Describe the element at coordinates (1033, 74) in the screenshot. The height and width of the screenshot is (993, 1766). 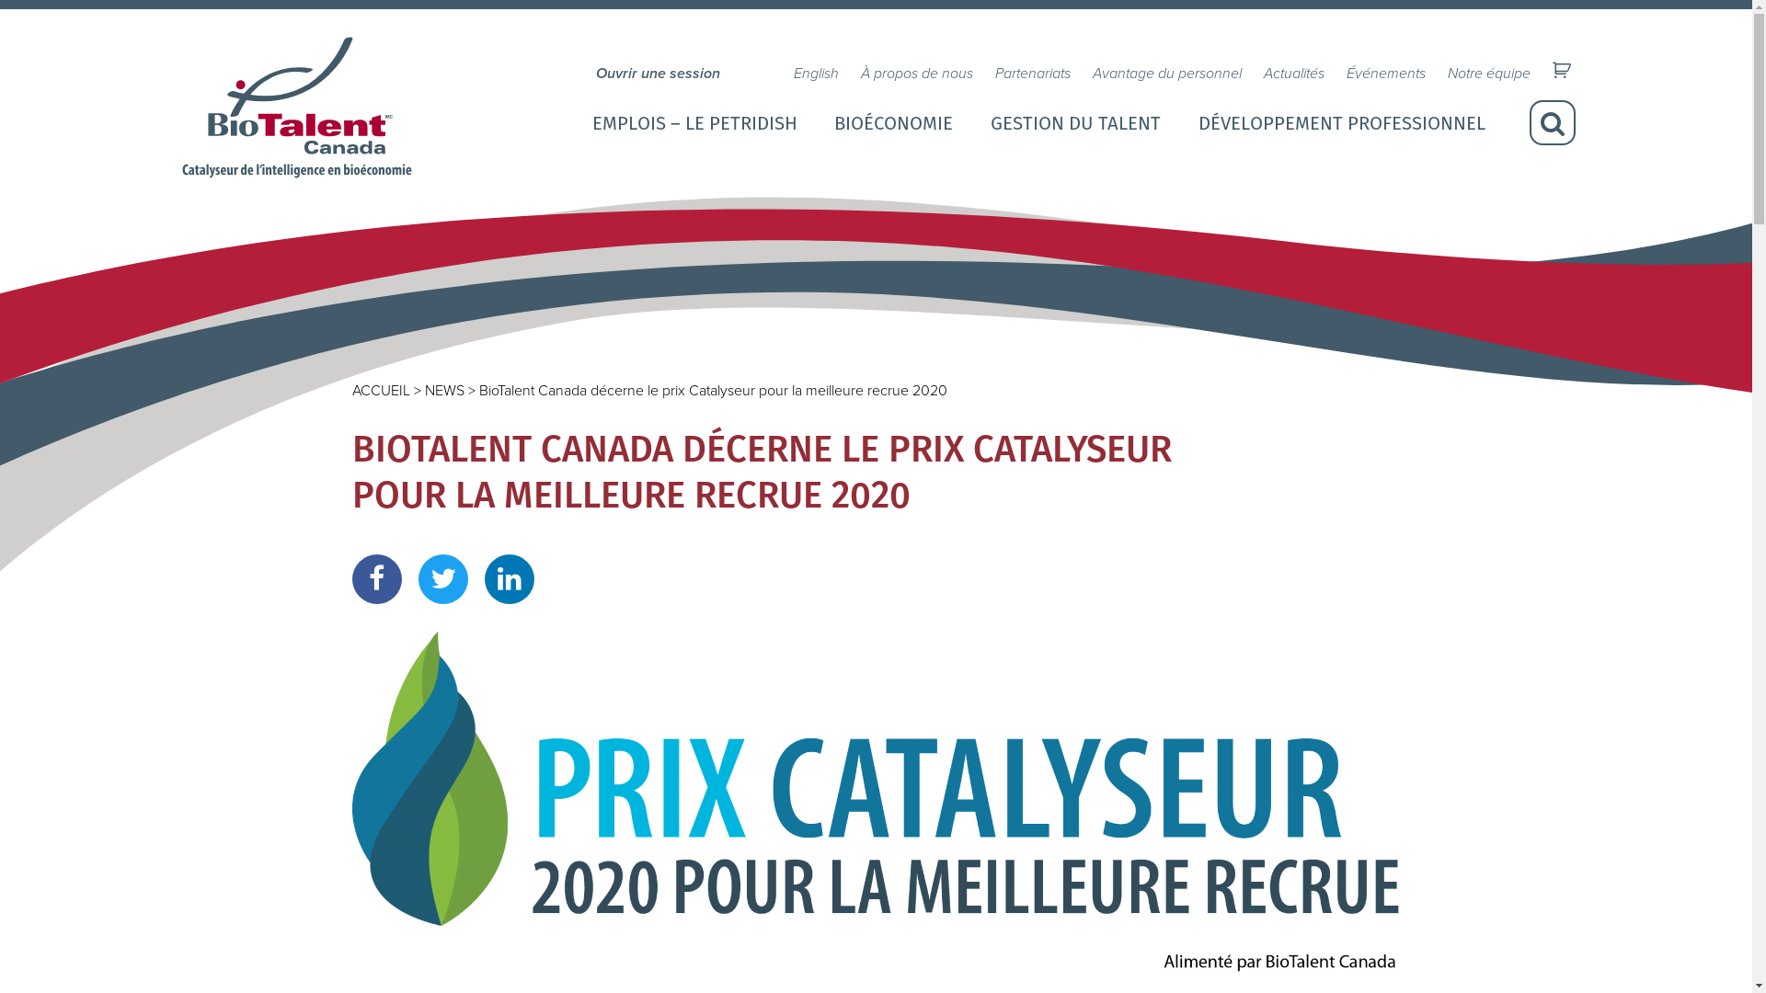
I see `Partenariats` at that location.